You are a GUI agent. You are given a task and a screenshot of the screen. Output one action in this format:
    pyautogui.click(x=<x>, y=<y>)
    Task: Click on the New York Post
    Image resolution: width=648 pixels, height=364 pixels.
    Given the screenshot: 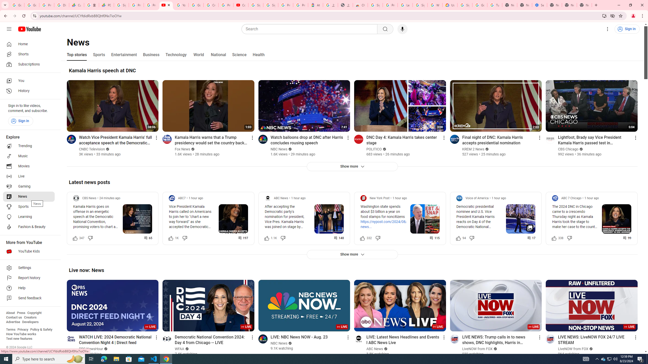 What is the action you would take?
    pyautogui.click(x=379, y=198)
    